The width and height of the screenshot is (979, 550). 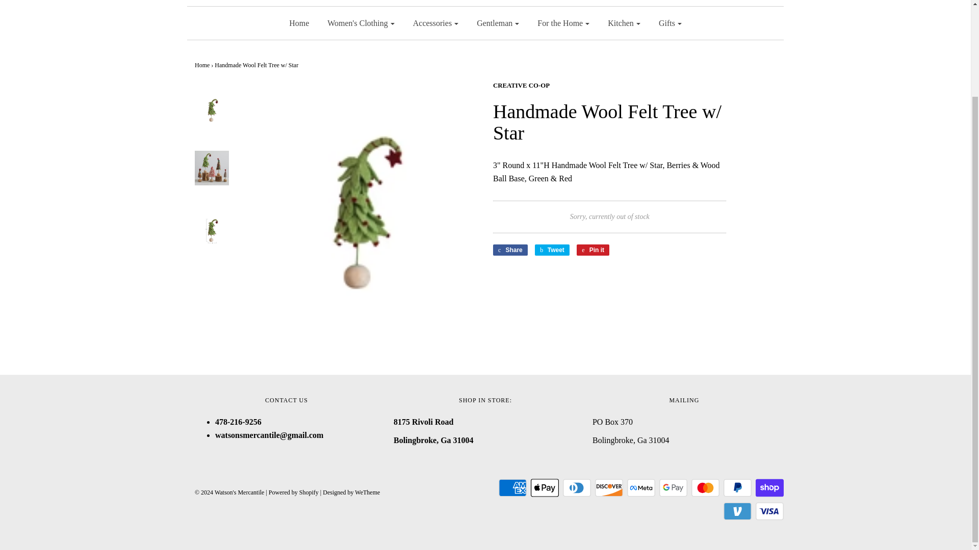 I want to click on Apple Pay, so click(x=545, y=488).